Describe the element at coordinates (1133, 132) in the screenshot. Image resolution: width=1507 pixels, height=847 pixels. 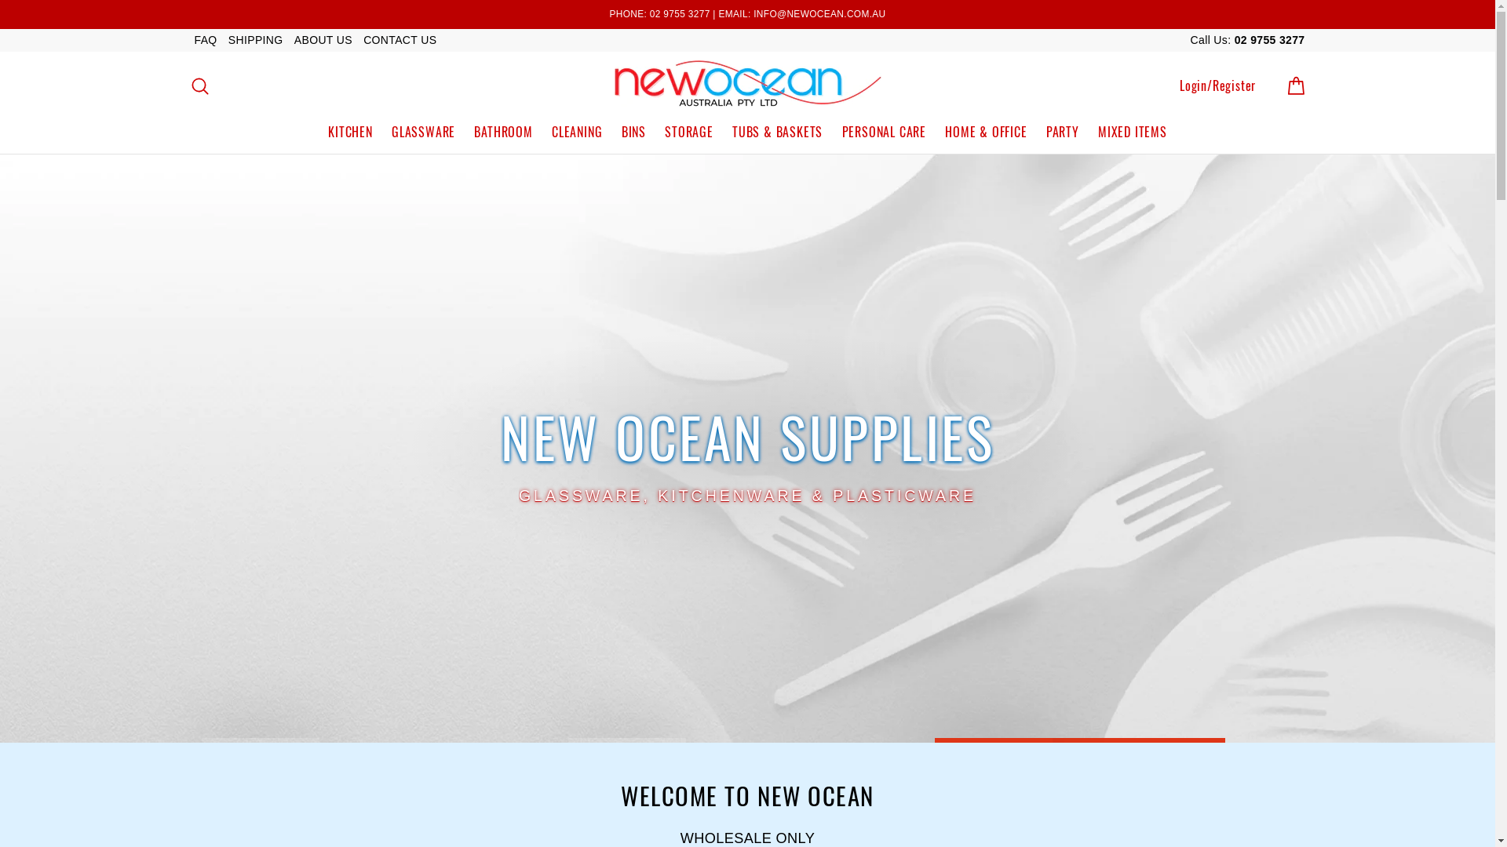
I see `MIXED ITEMS` at that location.